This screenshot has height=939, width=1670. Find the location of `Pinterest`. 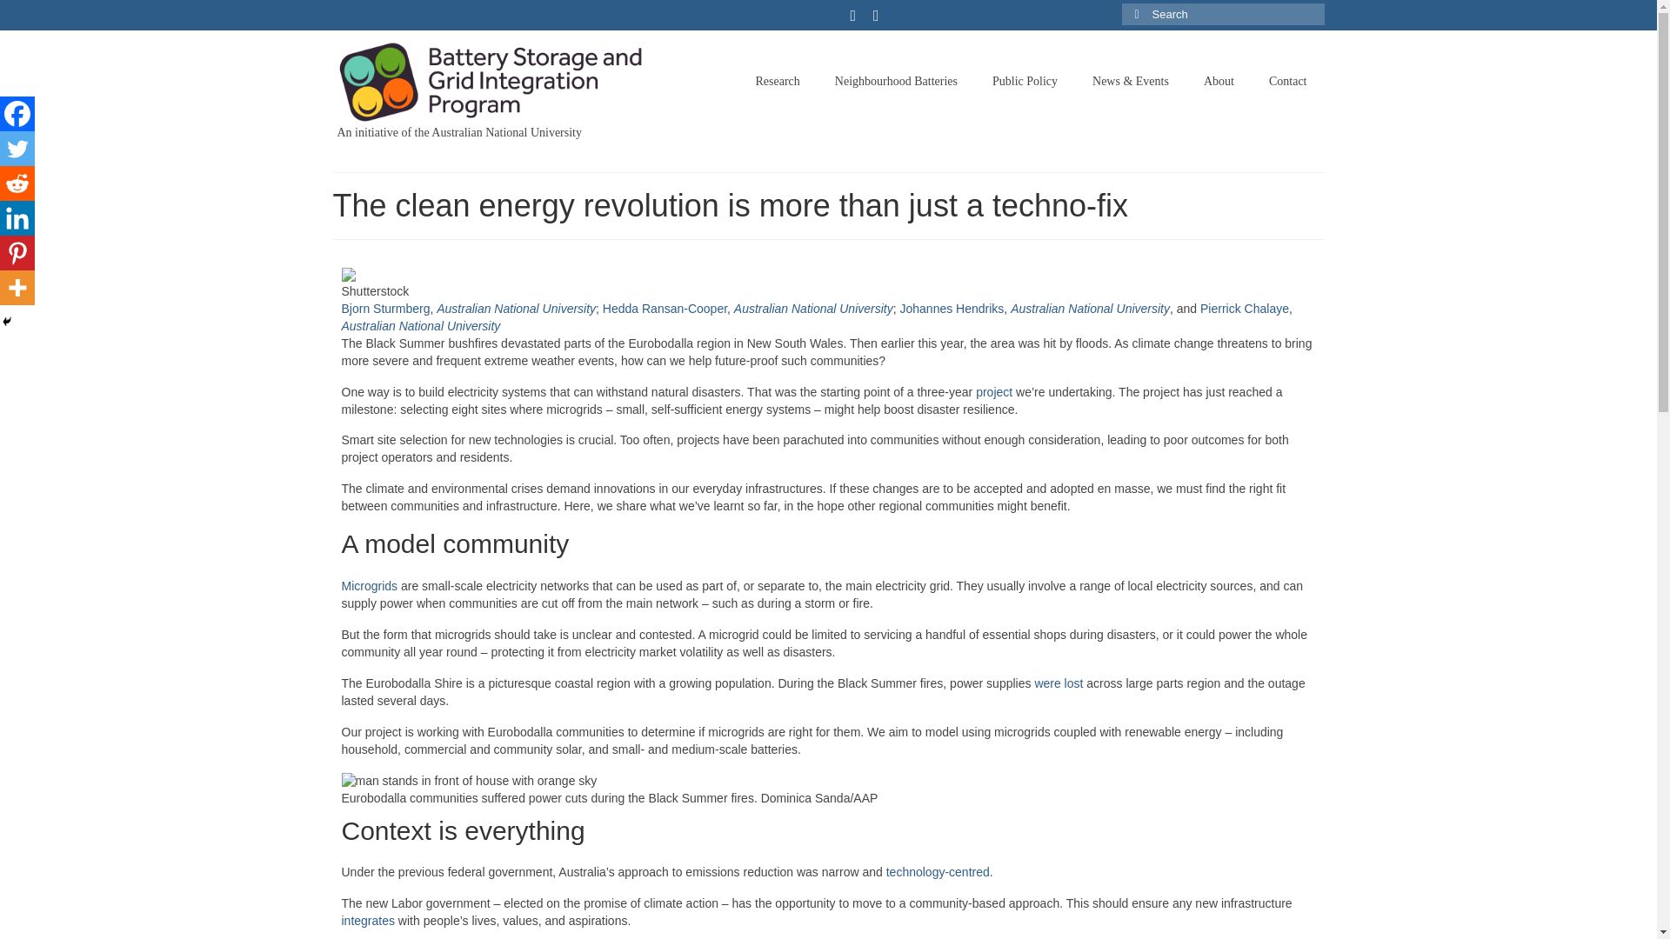

Pinterest is located at coordinates (17, 253).